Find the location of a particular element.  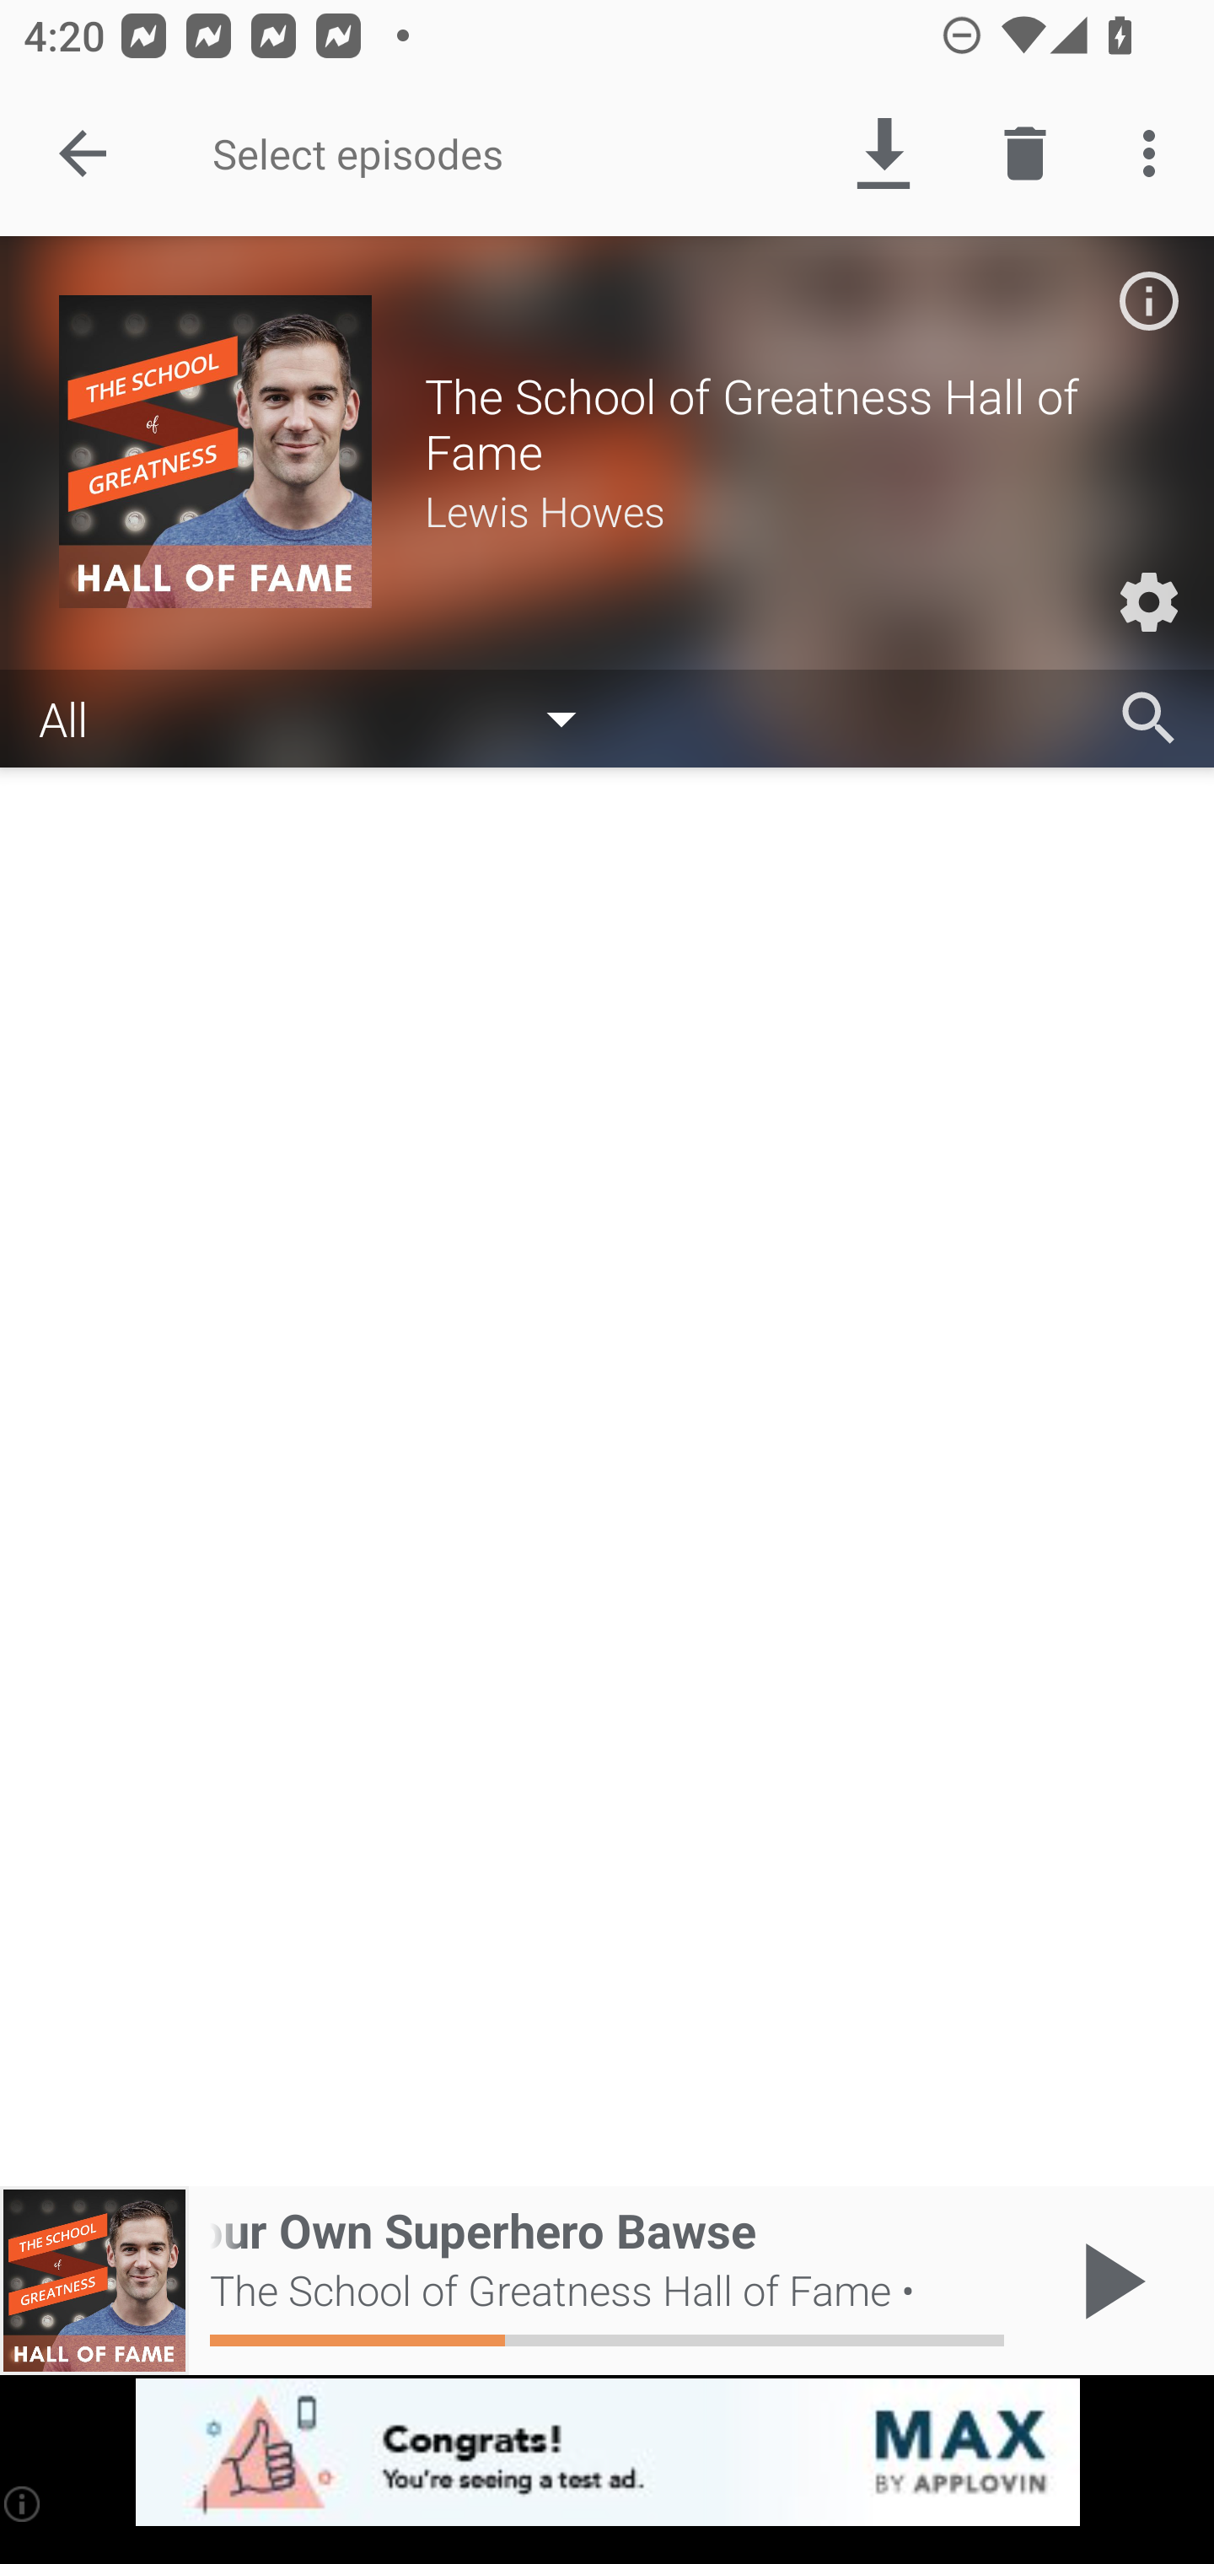

Done is located at coordinates (83, 154).